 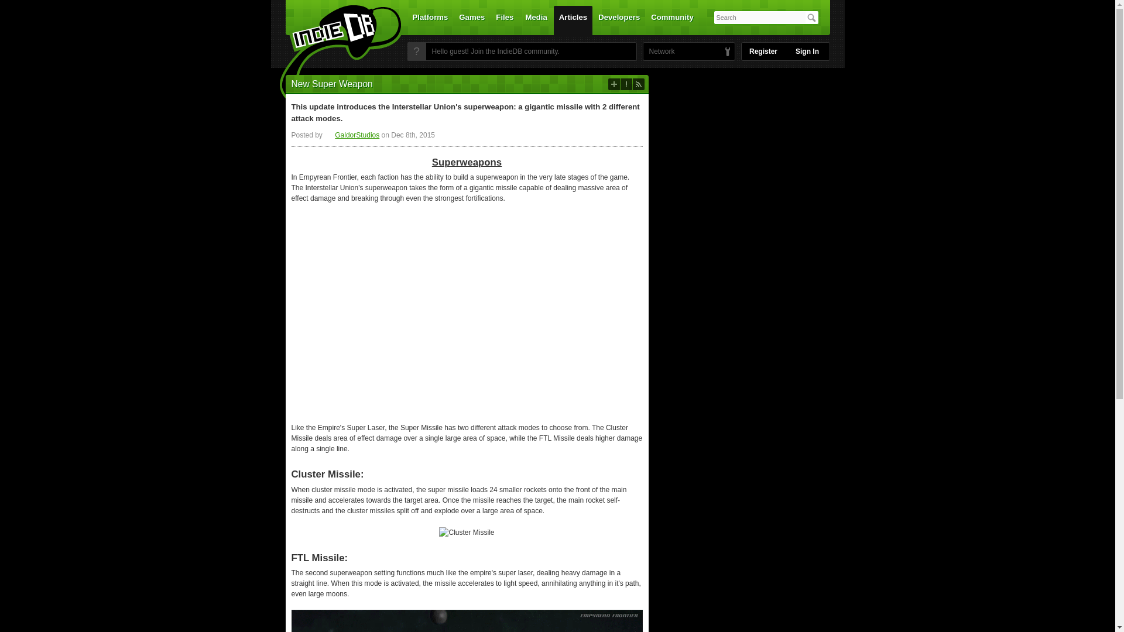 I want to click on Files, so click(x=504, y=20).